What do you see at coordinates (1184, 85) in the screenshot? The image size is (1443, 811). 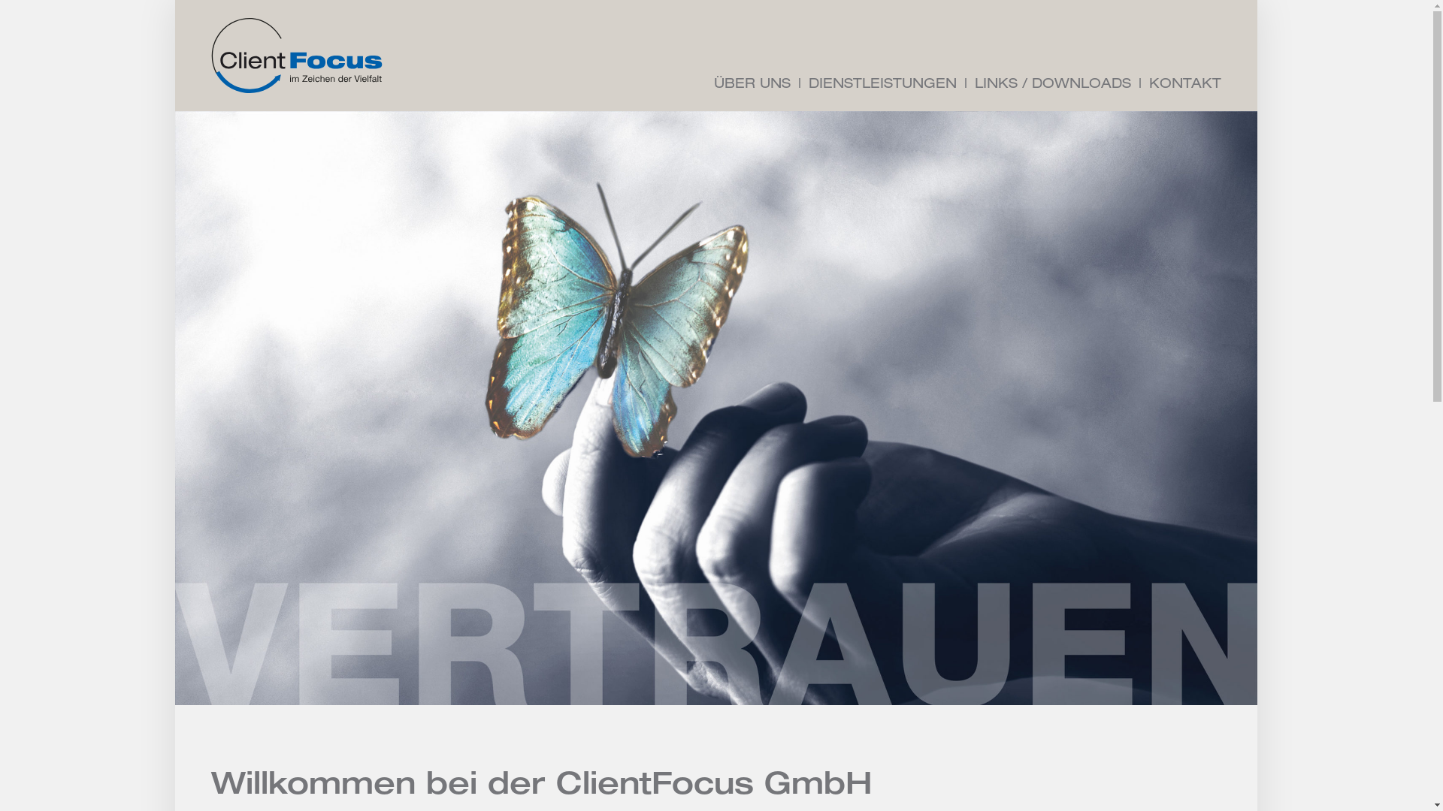 I see `KONTAKT` at bounding box center [1184, 85].